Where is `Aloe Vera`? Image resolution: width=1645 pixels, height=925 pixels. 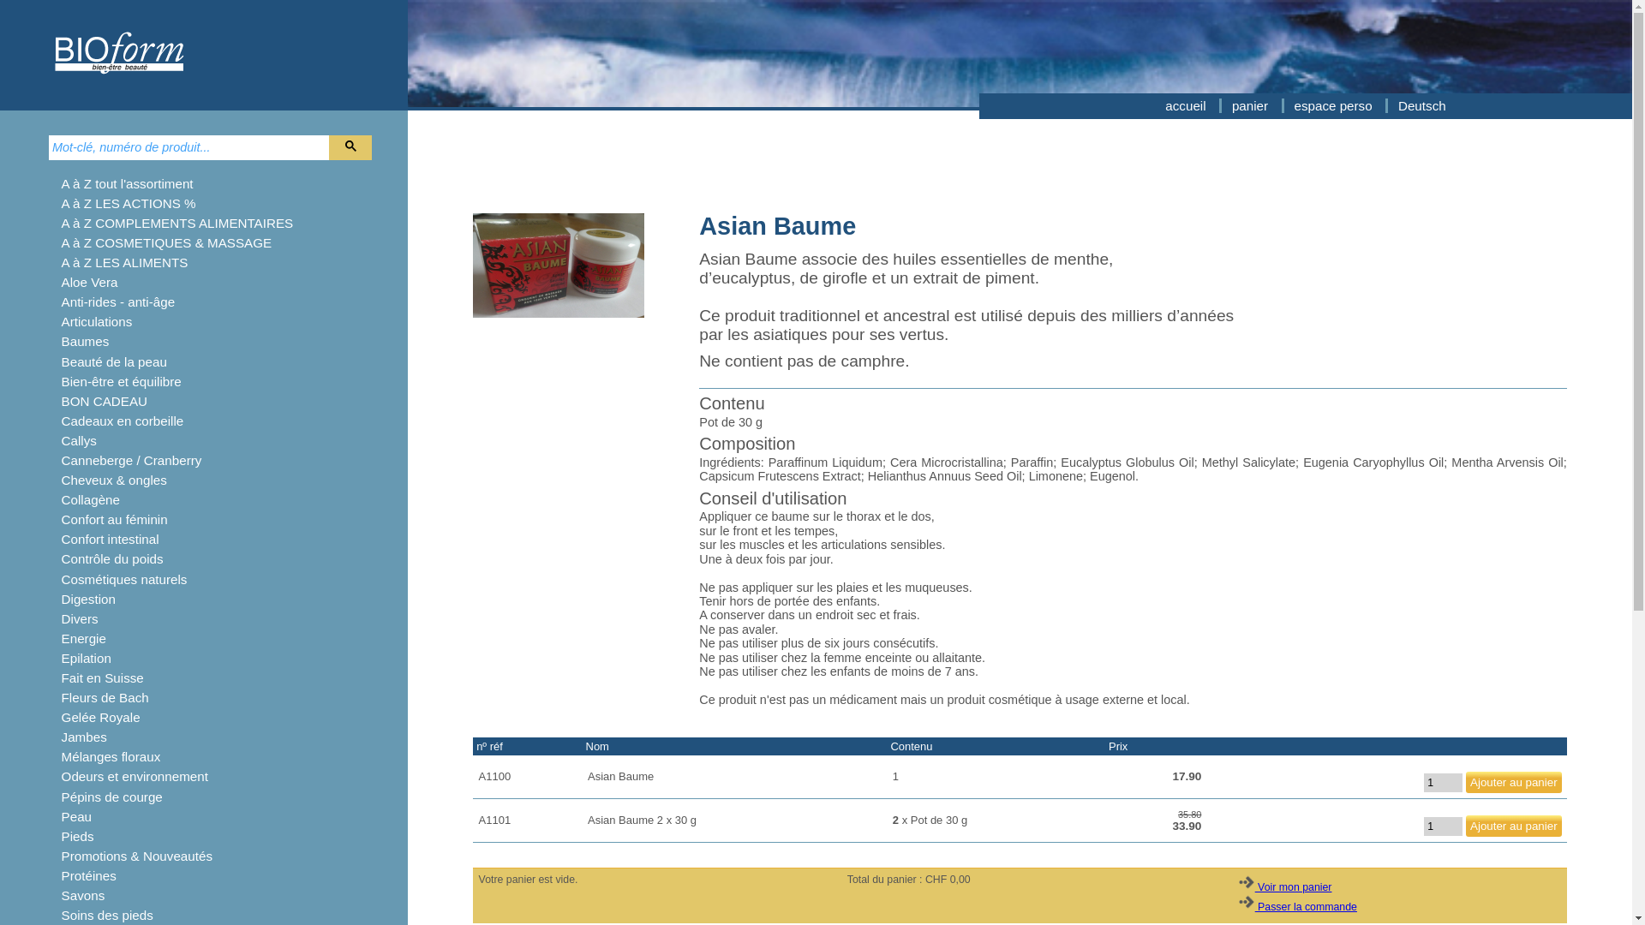
Aloe Vera is located at coordinates (90, 283).